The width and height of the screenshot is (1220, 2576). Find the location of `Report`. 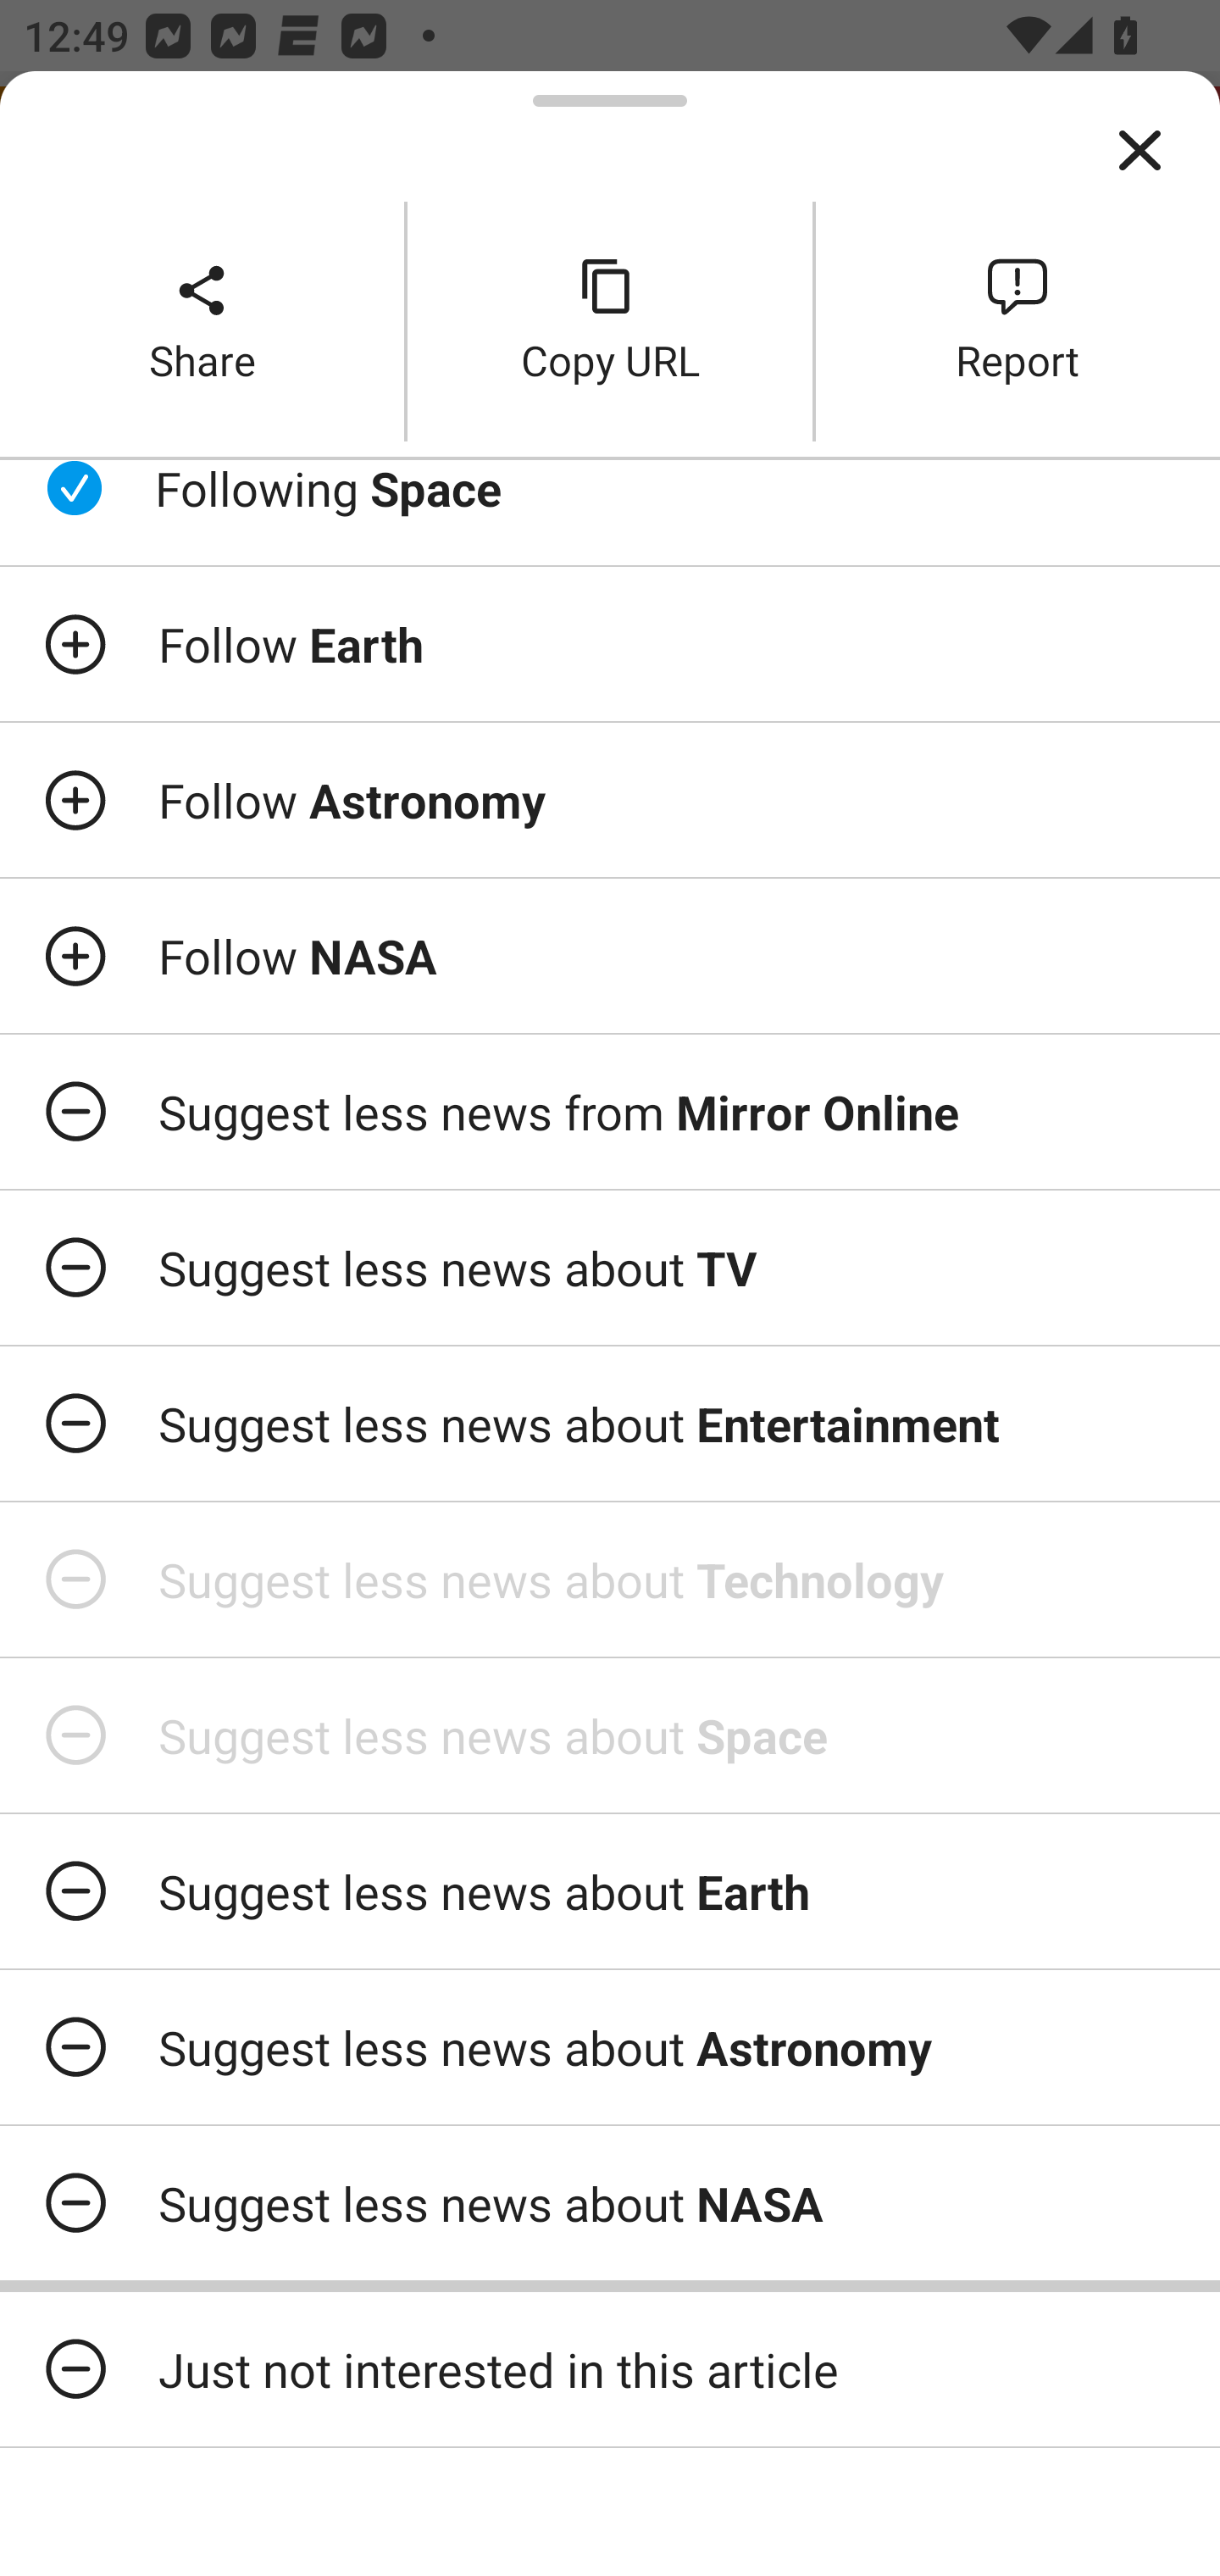

Report is located at coordinates (1018, 320).